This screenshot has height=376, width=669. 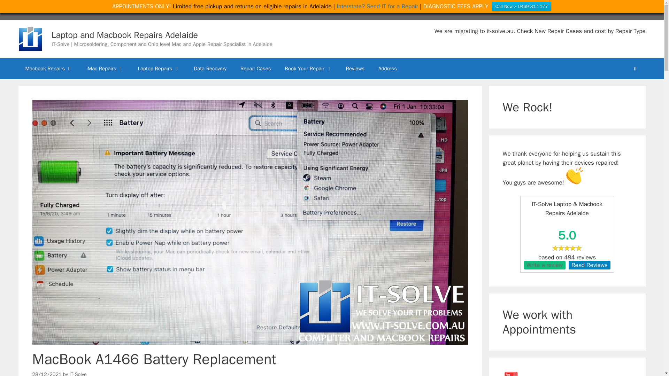 I want to click on Repair Cases, so click(x=255, y=68).